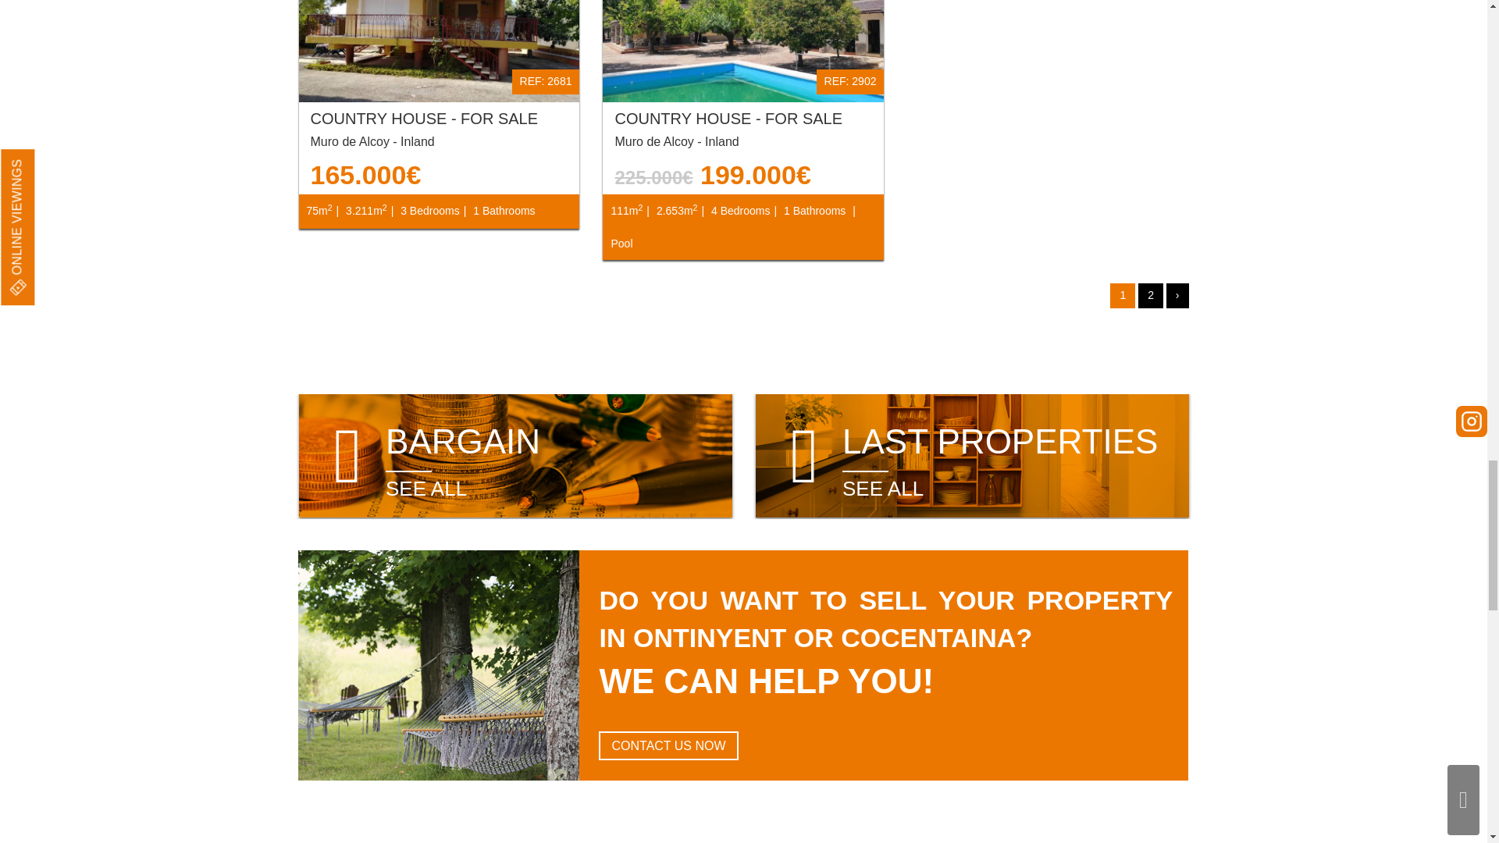 This screenshot has width=1499, height=843. I want to click on Country House - For sale - Muro de Alcoy - Muro de Alcoy, so click(439, 51).